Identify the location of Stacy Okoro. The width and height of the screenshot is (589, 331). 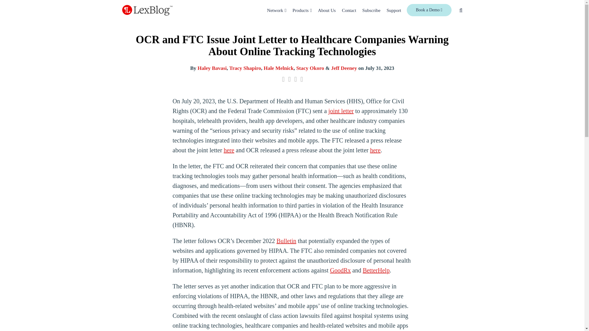
(310, 68).